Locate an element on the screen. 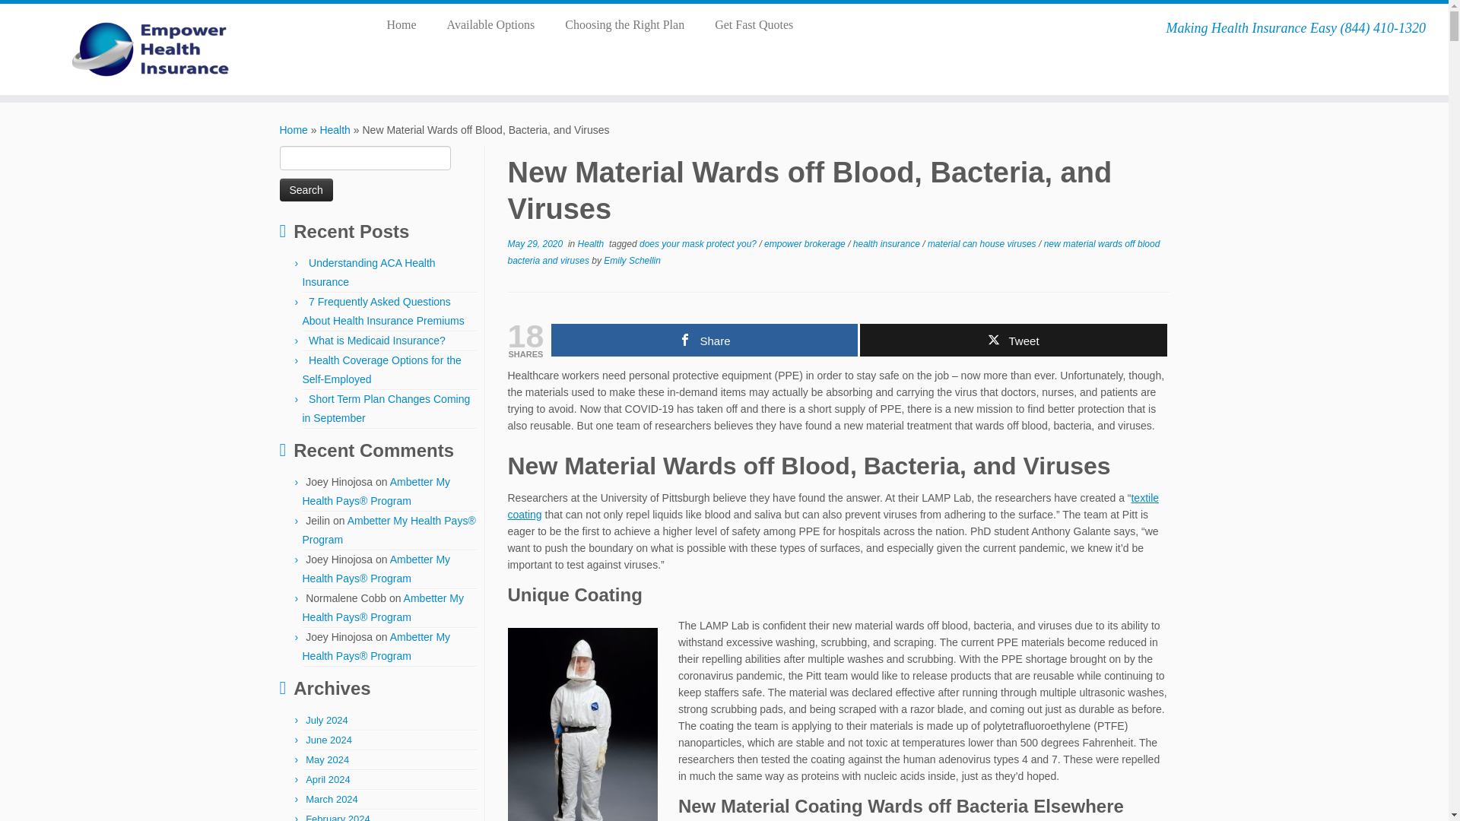 The width and height of the screenshot is (1460, 821). Health is located at coordinates (335, 130).